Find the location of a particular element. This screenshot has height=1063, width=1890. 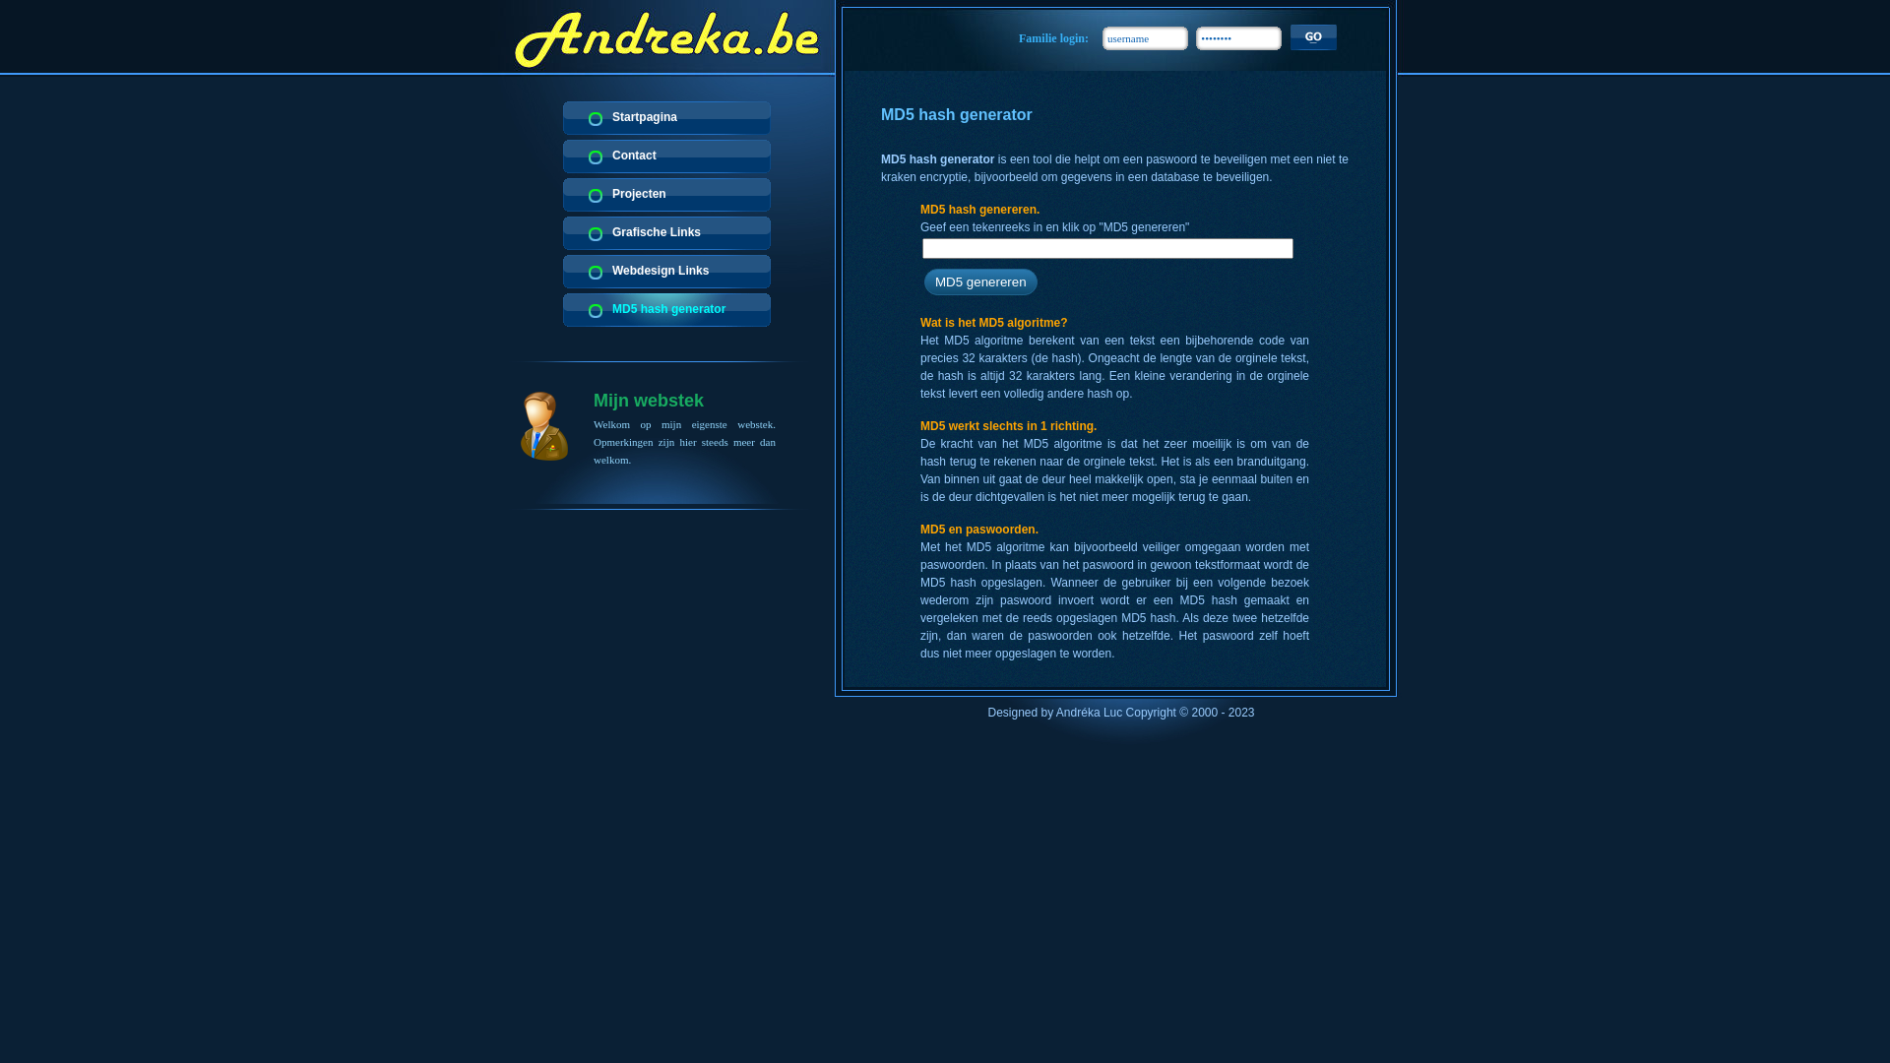

MD5 hash generator is located at coordinates (667, 310).